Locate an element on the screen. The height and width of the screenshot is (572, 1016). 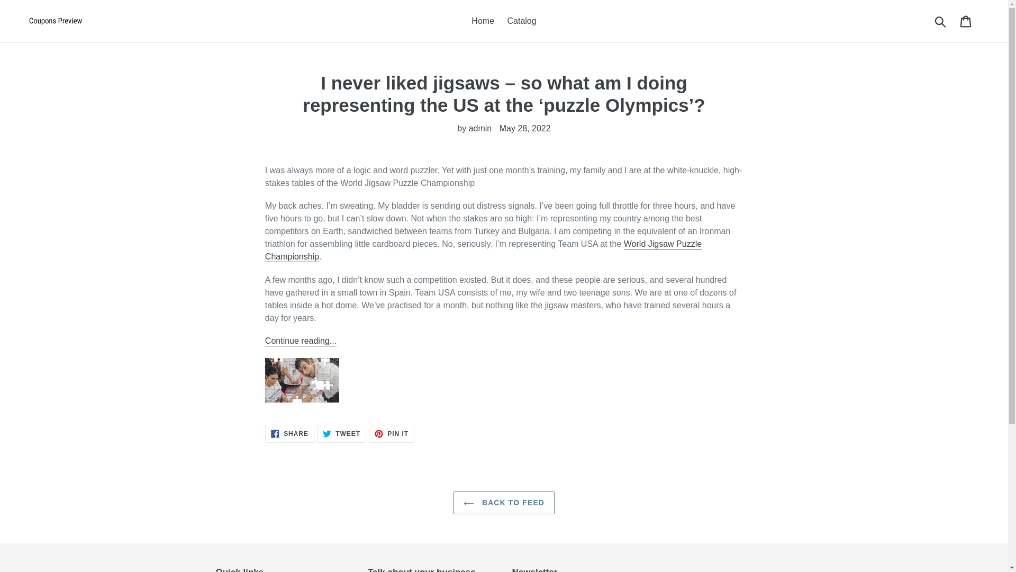
Submit is located at coordinates (341, 433).